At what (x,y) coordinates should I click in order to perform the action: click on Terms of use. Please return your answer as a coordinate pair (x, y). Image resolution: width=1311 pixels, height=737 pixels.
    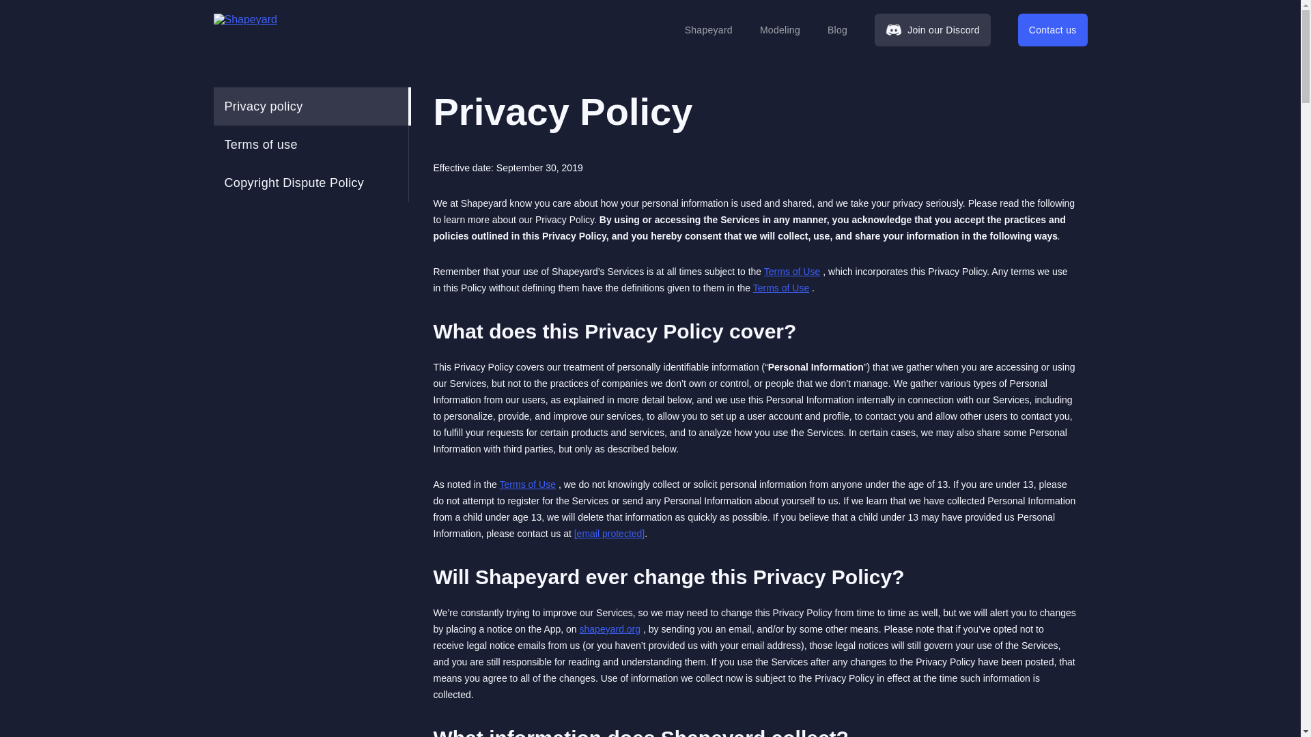
    Looking at the image, I should click on (310, 144).